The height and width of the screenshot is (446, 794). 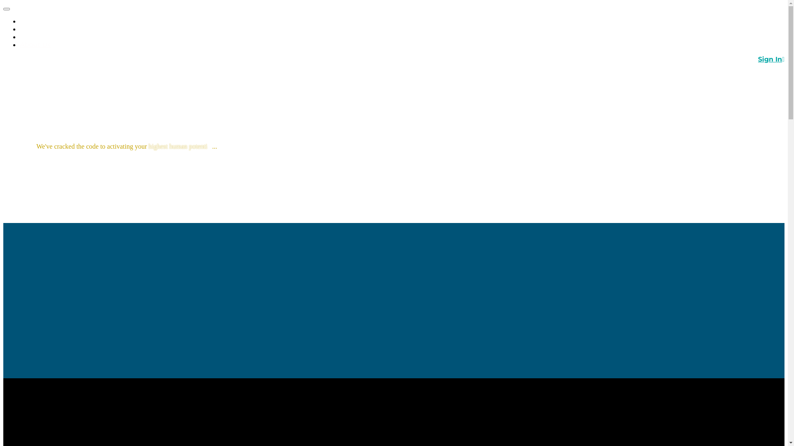 I want to click on Tools, so click(x=28, y=37).